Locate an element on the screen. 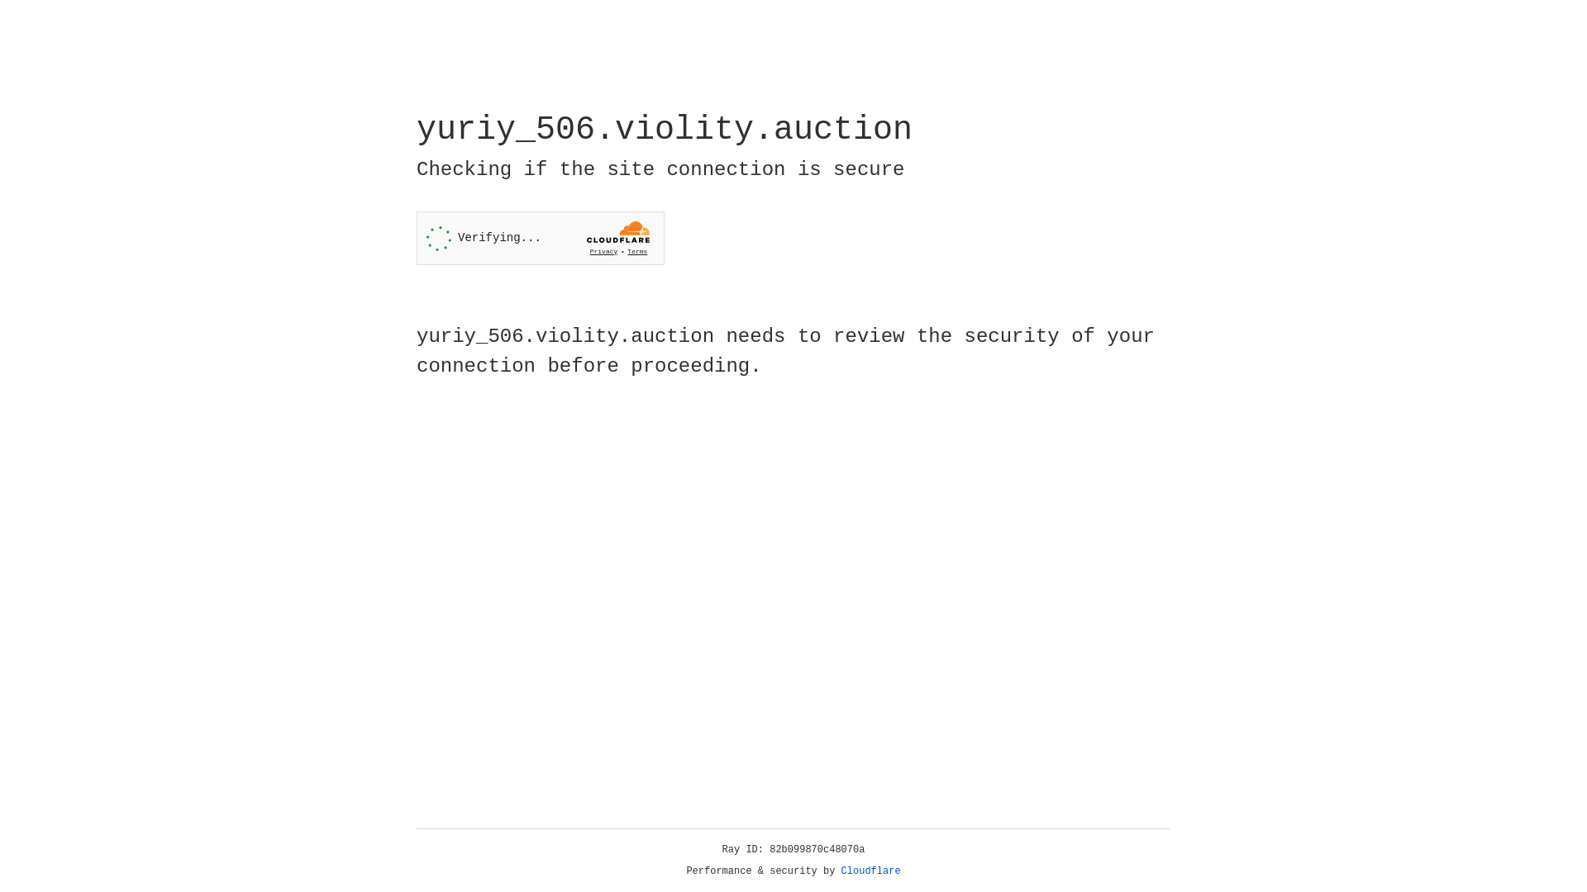 The height and width of the screenshot is (892, 1587). Widget containing a Cloudflare security challenge is located at coordinates (541, 238).